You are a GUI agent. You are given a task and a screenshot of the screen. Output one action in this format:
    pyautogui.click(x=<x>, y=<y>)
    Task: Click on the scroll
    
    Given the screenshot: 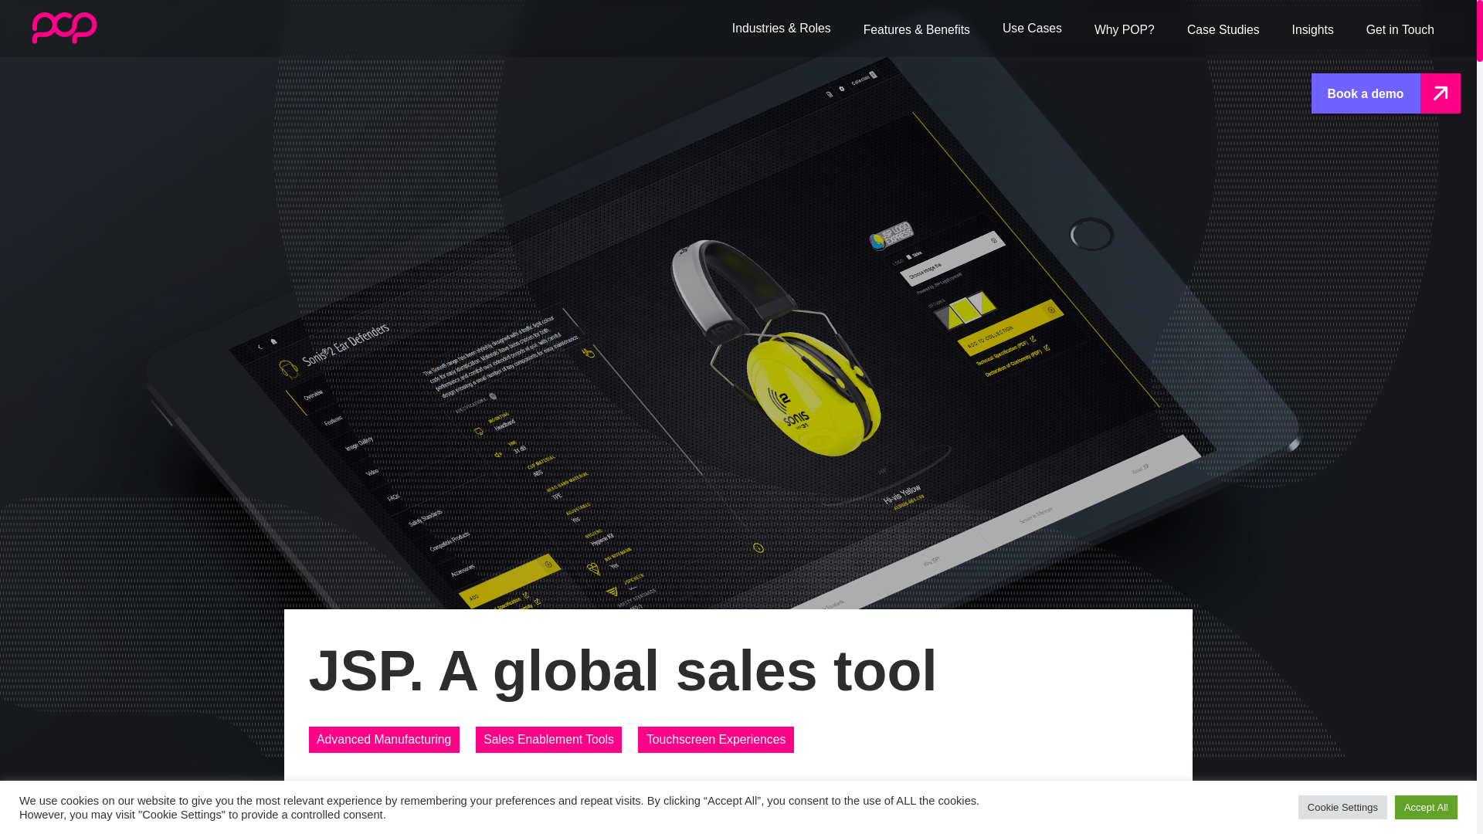 What is the action you would take?
    pyautogui.click(x=738, y=814)
    